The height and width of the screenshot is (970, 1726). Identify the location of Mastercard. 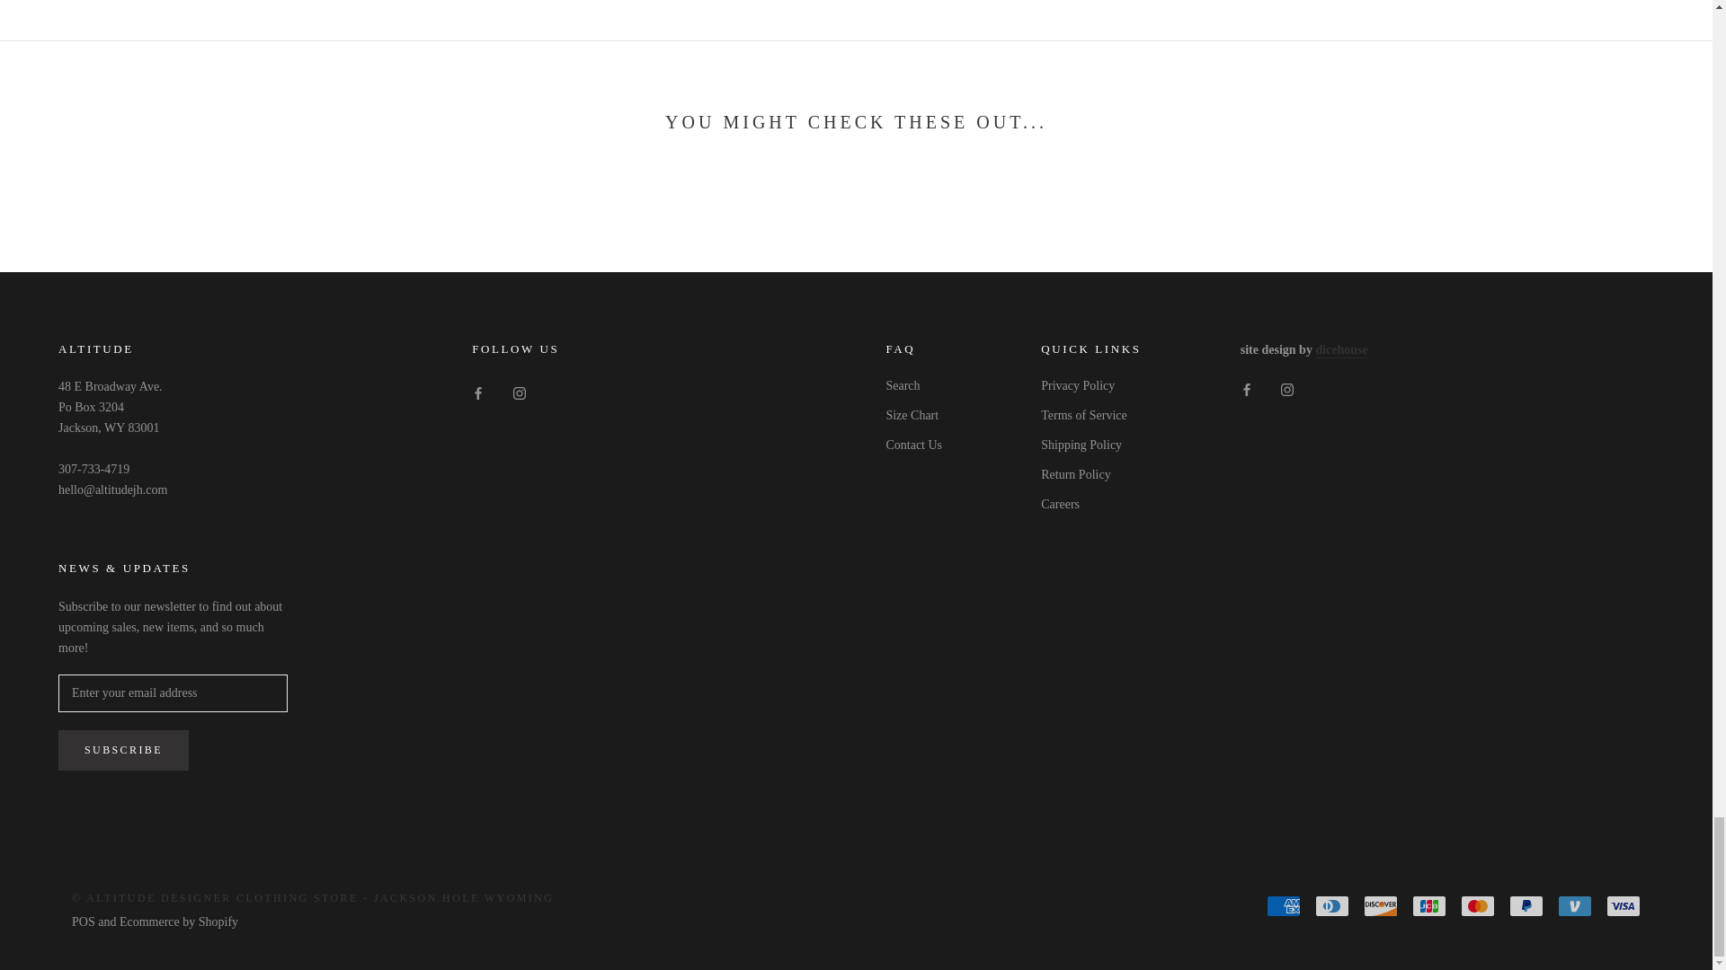
(1477, 905).